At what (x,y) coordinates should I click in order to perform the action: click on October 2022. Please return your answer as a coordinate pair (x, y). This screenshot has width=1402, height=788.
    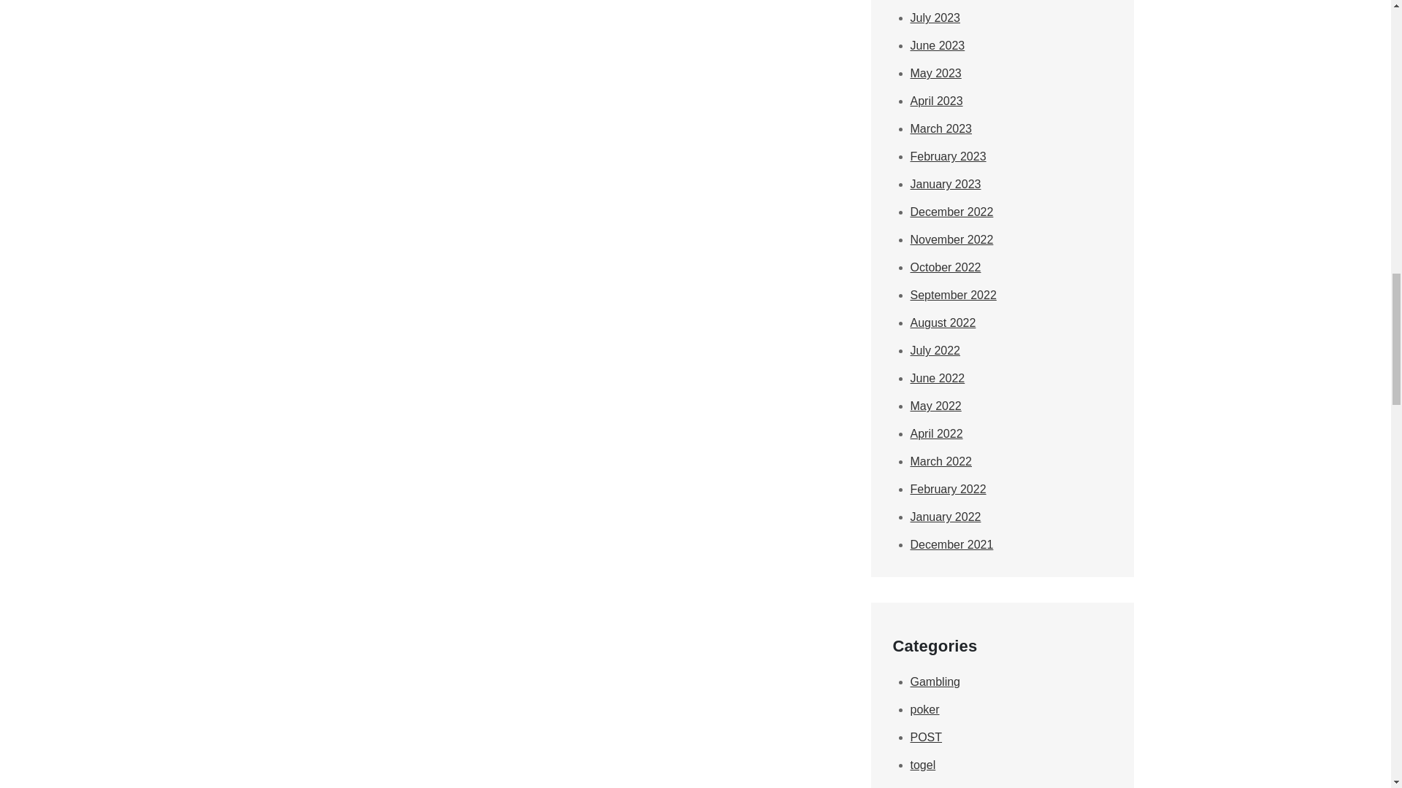
    Looking at the image, I should click on (945, 267).